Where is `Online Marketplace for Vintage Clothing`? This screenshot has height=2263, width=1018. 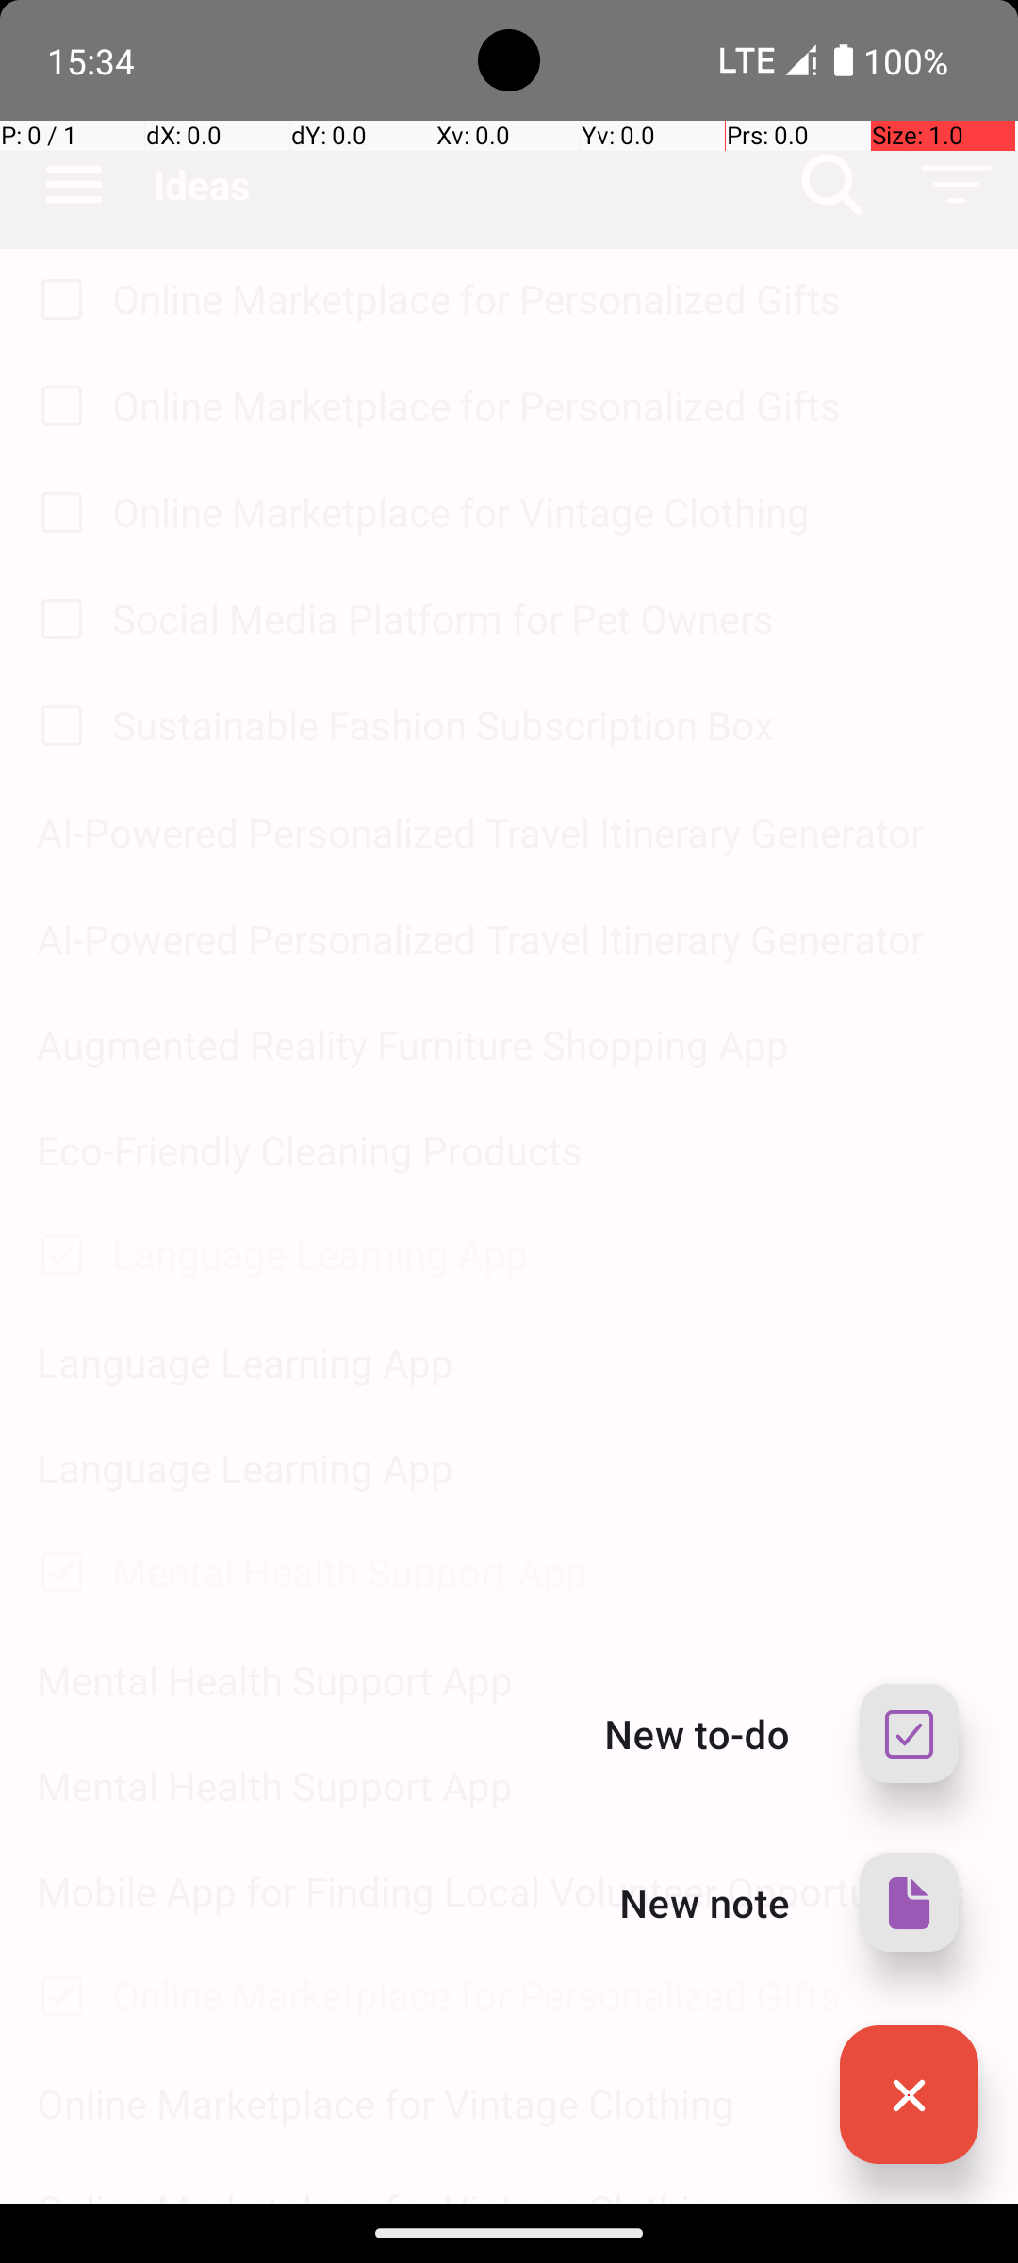
Online Marketplace for Vintage Clothing is located at coordinates (547, 511).